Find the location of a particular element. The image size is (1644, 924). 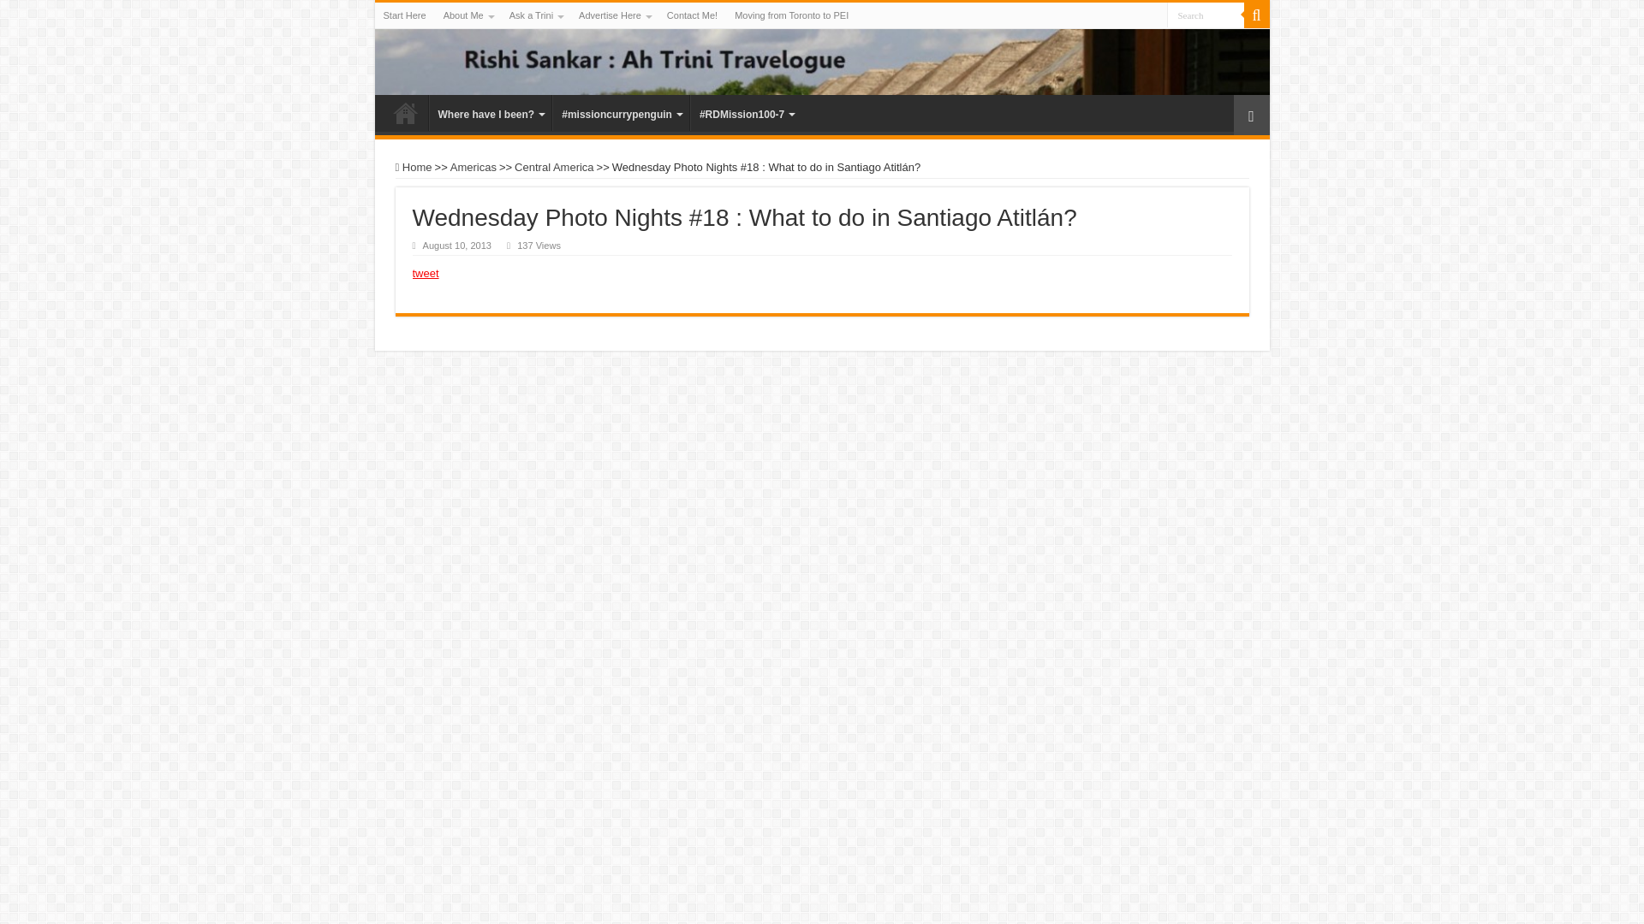

Search is located at coordinates (1255, 15).